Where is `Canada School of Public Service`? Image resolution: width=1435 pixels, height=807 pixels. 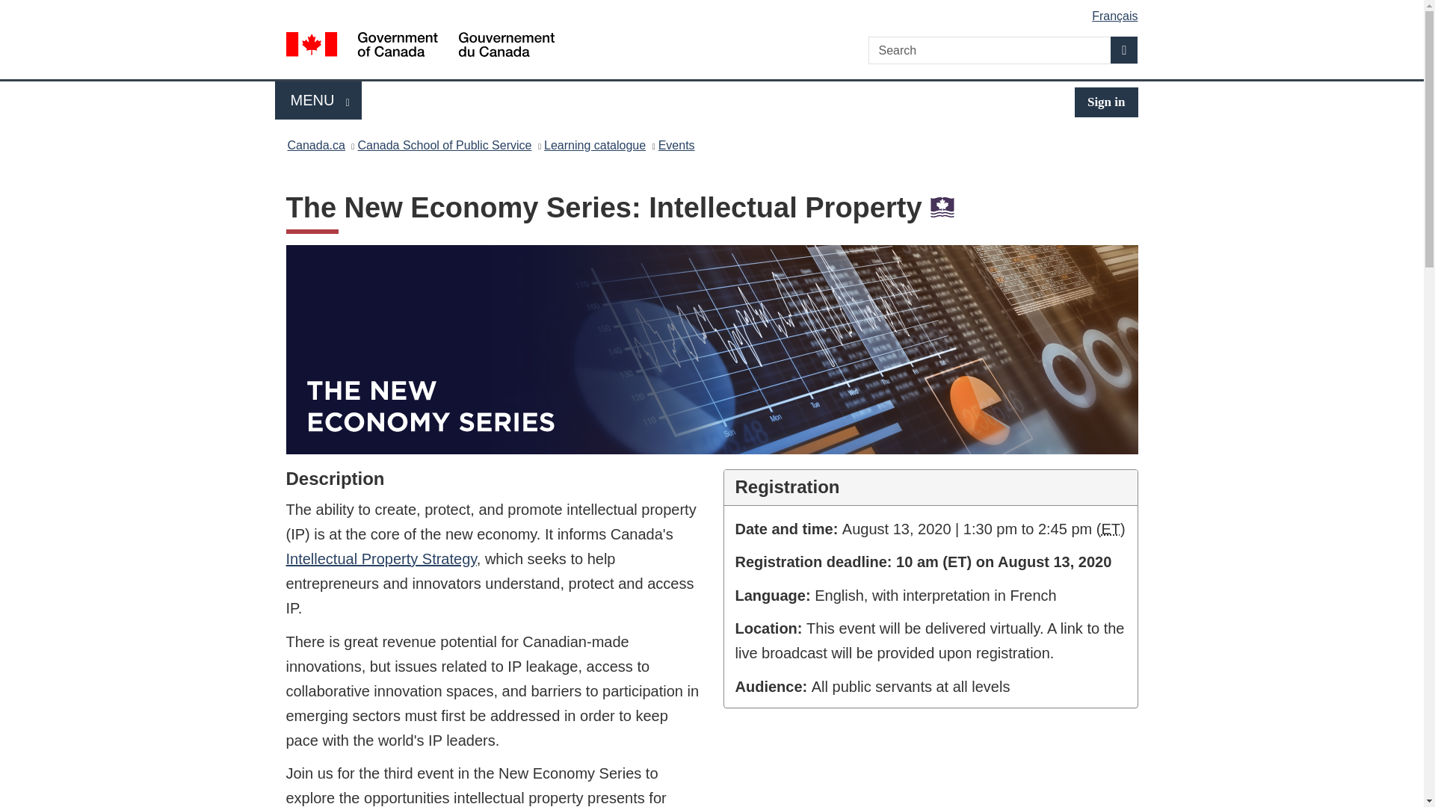
Canada School of Public Service is located at coordinates (444, 145).